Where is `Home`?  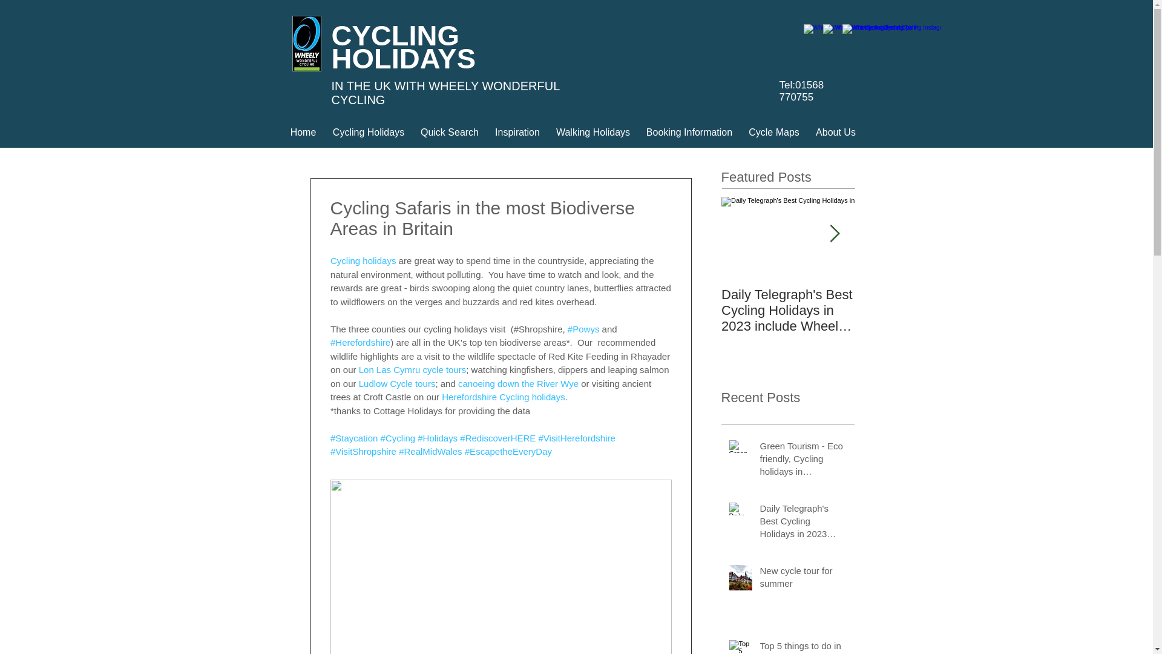
Home is located at coordinates (303, 132).